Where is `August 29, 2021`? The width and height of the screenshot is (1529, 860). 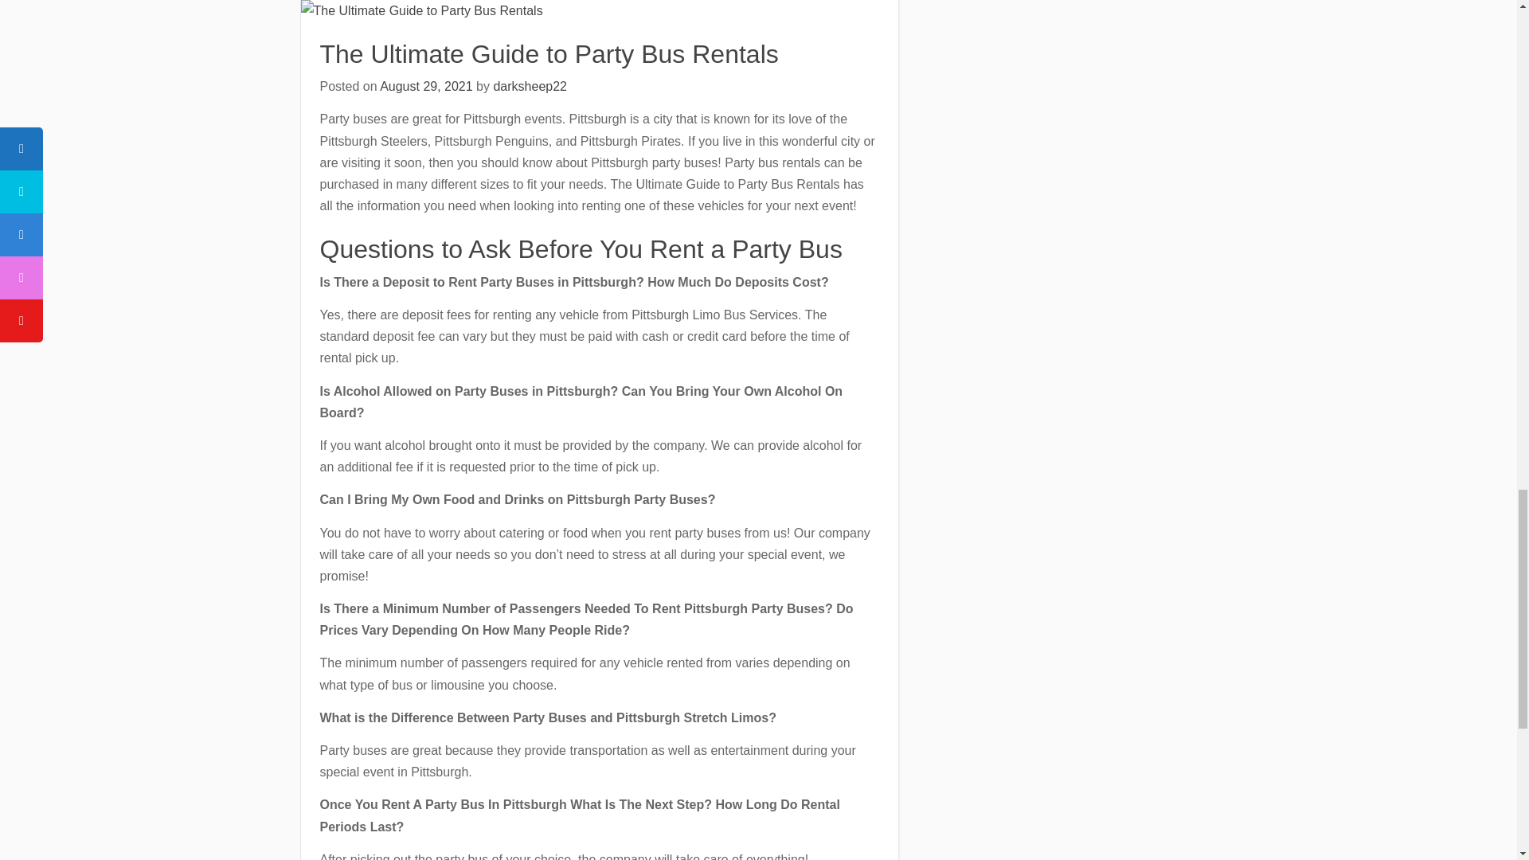
August 29, 2021 is located at coordinates (425, 86).